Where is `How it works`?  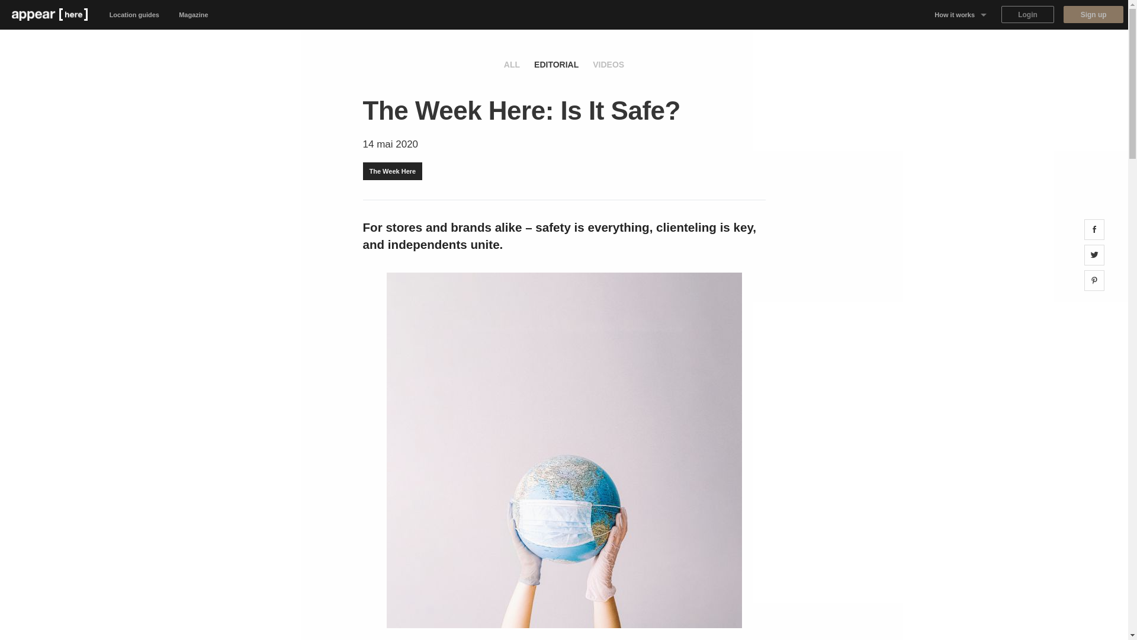 How it works is located at coordinates (961, 14).